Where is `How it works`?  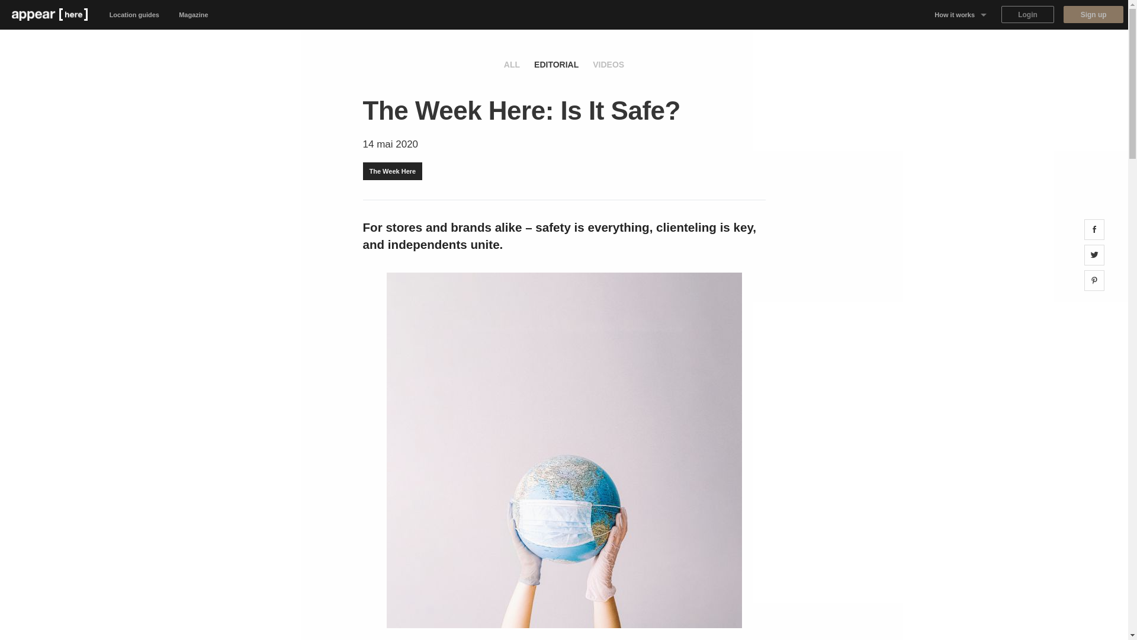 How it works is located at coordinates (961, 14).